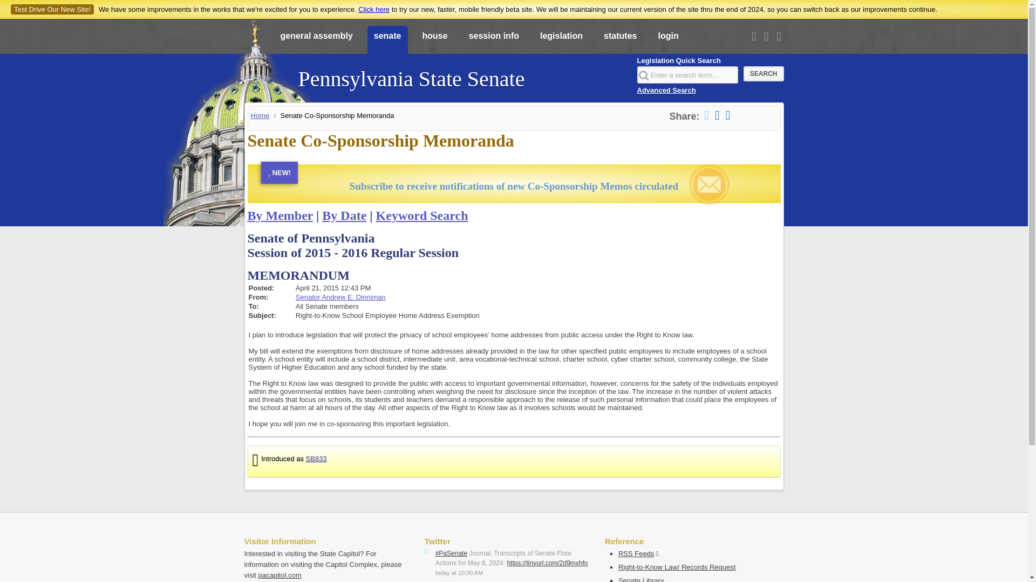  Describe the element at coordinates (621, 40) in the screenshot. I see `statutes` at that location.